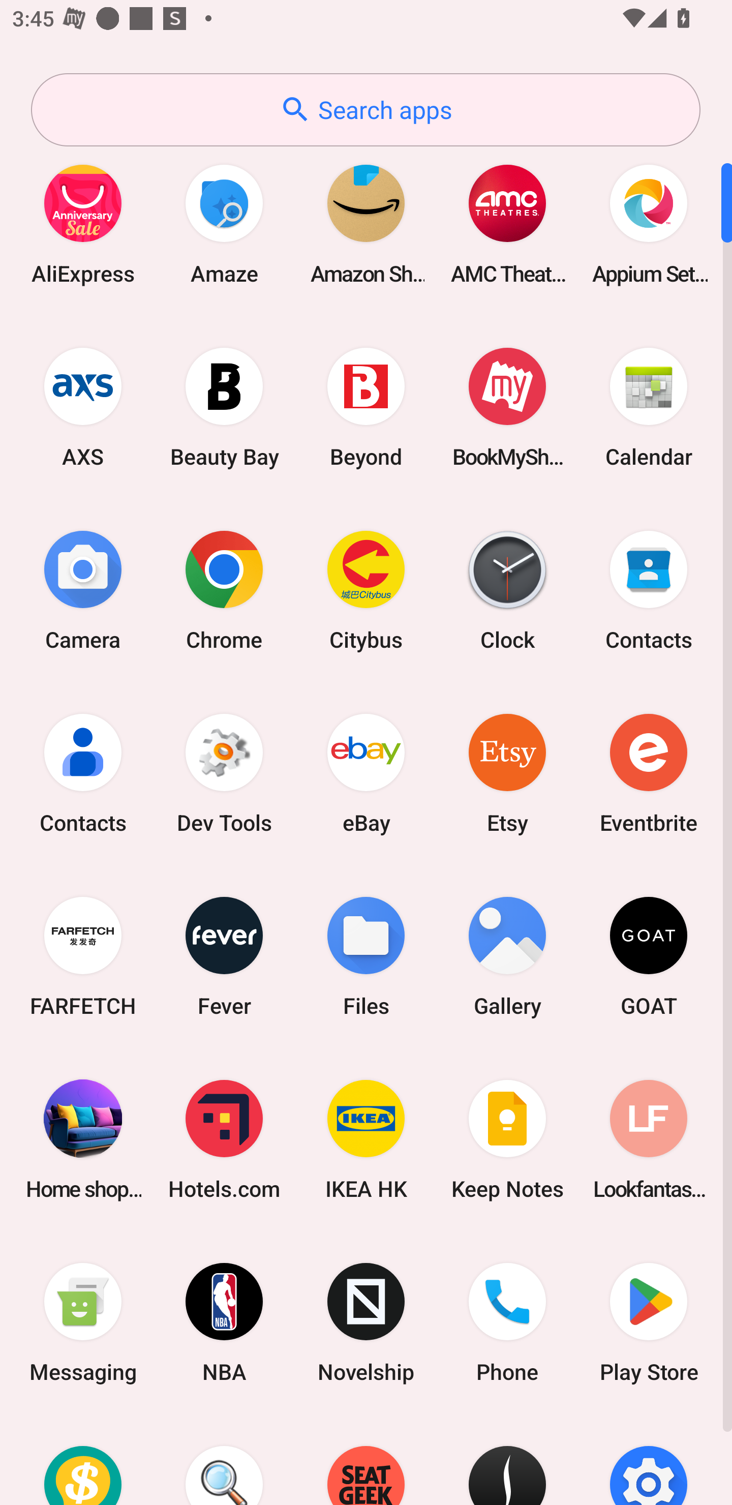  I want to click on Gallery, so click(507, 956).